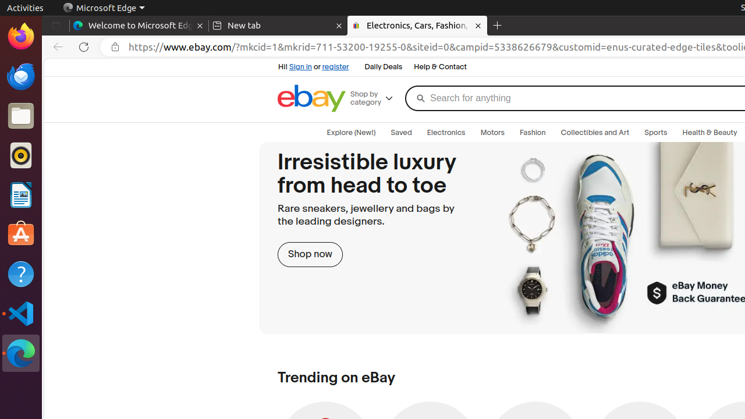  I want to click on Close tab, so click(200, 26).